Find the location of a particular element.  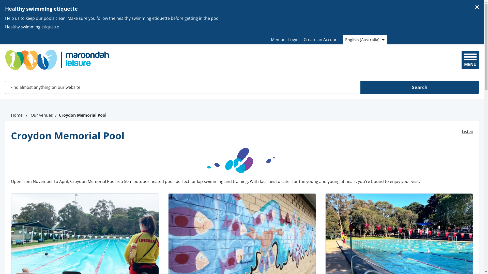

Home is located at coordinates (17, 115).